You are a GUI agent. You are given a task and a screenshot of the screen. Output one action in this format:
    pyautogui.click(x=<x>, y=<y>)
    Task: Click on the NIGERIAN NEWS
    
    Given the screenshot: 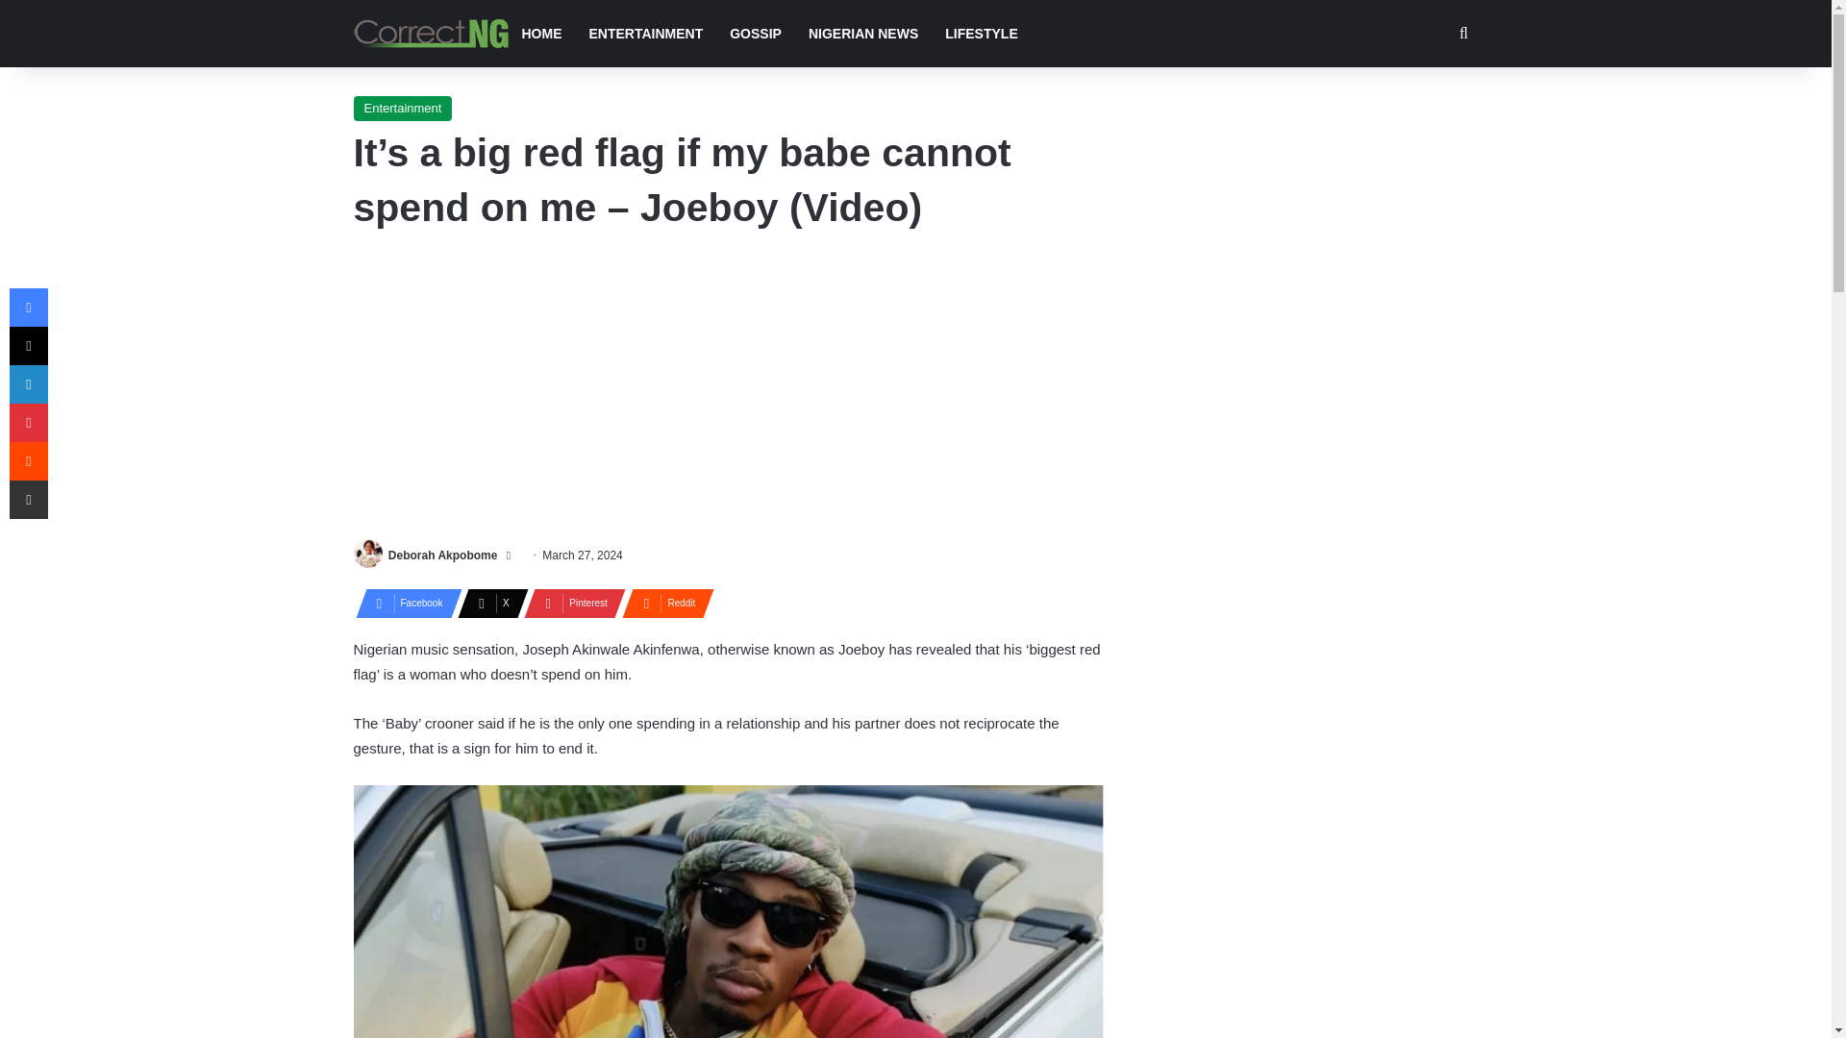 What is the action you would take?
    pyautogui.click(x=863, y=34)
    